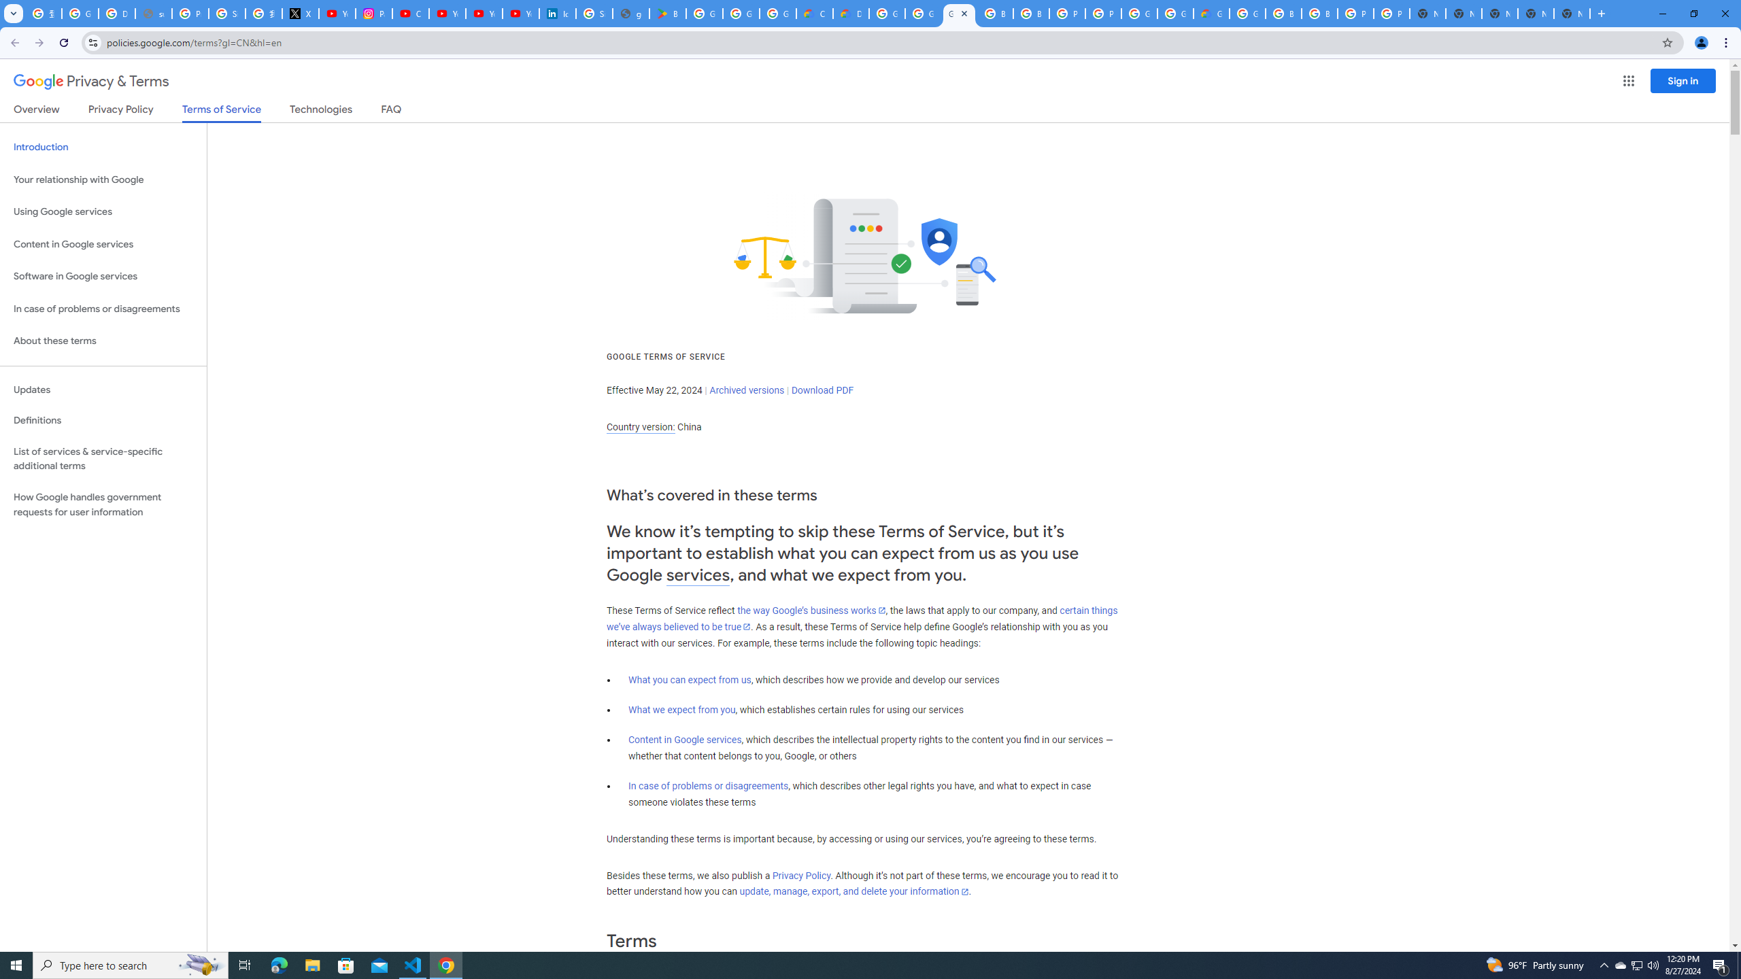 The height and width of the screenshot is (979, 1741). Describe the element at coordinates (741, 14) in the screenshot. I see `Google Workspace - Specific Terms` at that location.